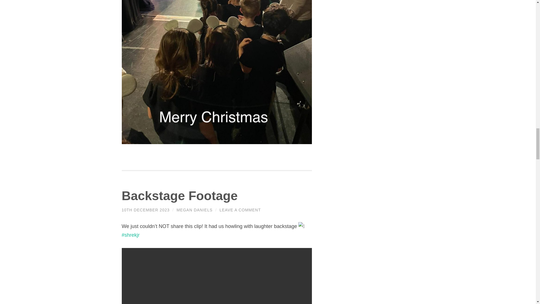 This screenshot has width=540, height=304. Describe the element at coordinates (145, 210) in the screenshot. I see `10TH DECEMBER 2023` at that location.